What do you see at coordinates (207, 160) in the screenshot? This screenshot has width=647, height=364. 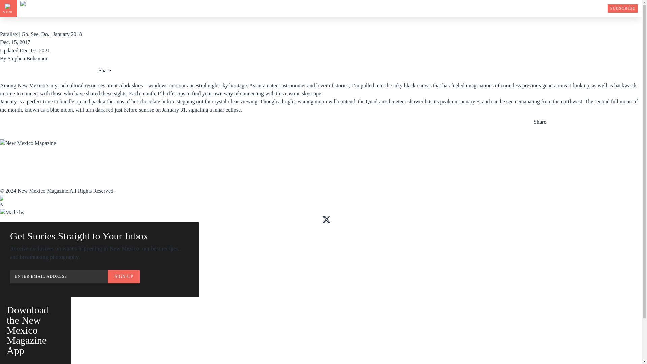 I see `Advertise` at bounding box center [207, 160].